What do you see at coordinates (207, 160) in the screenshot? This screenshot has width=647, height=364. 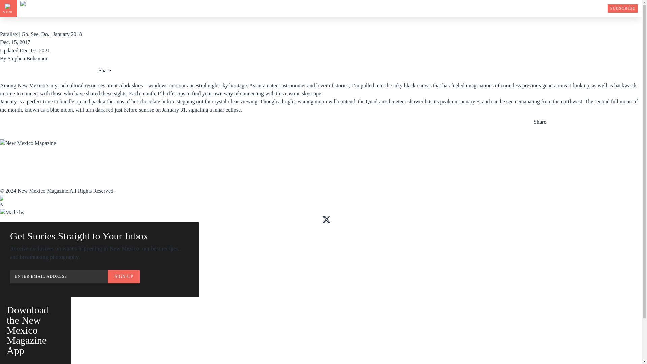 I see `Advertise` at bounding box center [207, 160].